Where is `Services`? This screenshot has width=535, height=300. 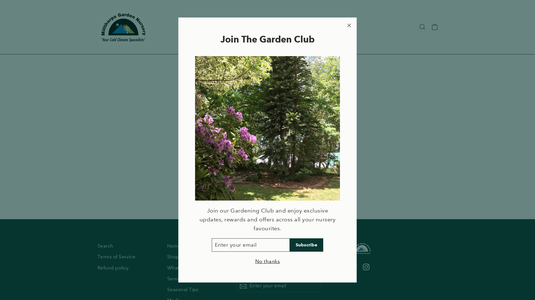
Services is located at coordinates (261, 27).